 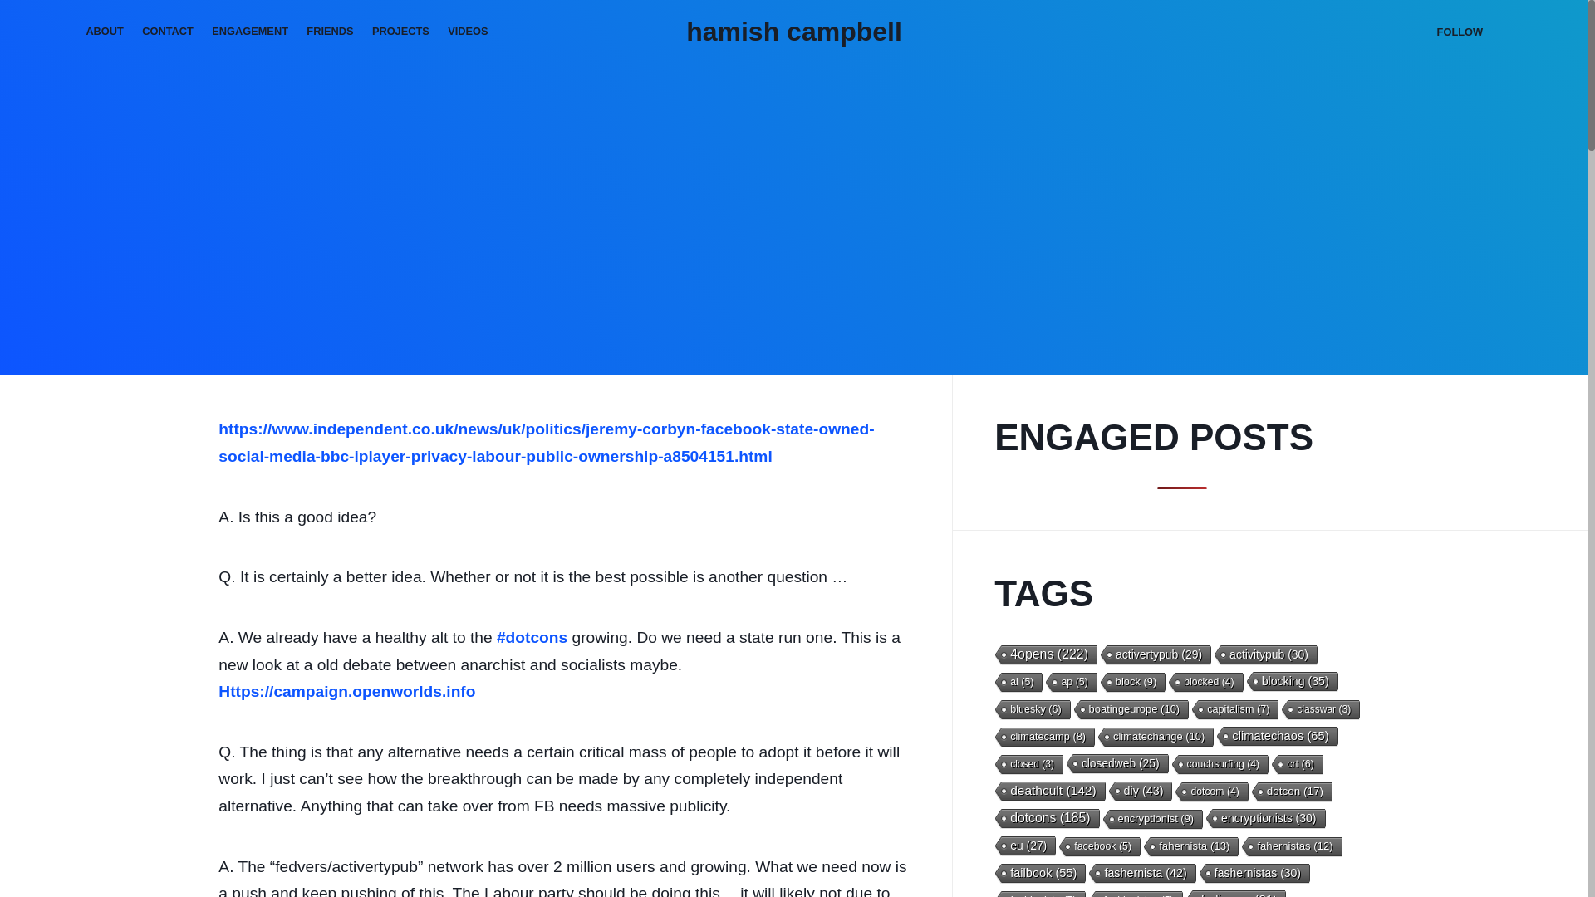 I want to click on FOLLOW, so click(x=1459, y=32).